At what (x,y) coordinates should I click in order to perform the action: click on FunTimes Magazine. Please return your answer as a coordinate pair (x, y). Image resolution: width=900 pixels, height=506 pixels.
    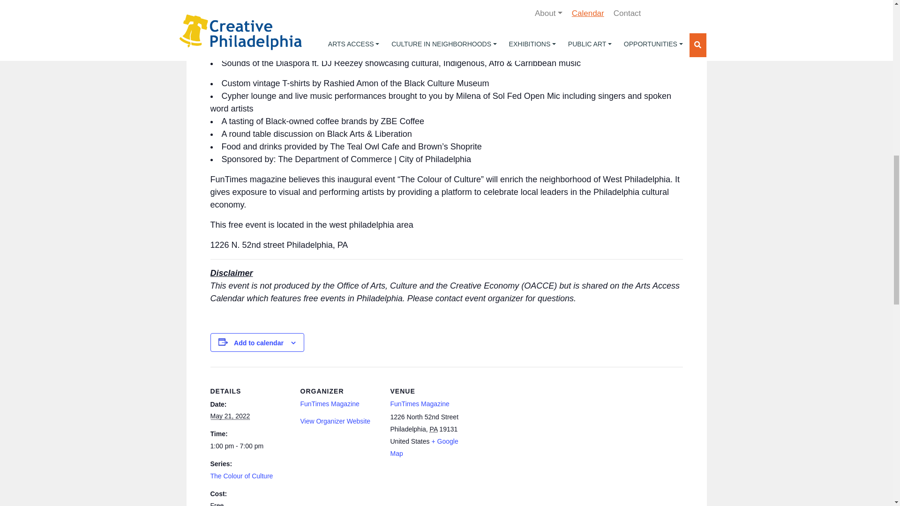
    Looking at the image, I should click on (329, 404).